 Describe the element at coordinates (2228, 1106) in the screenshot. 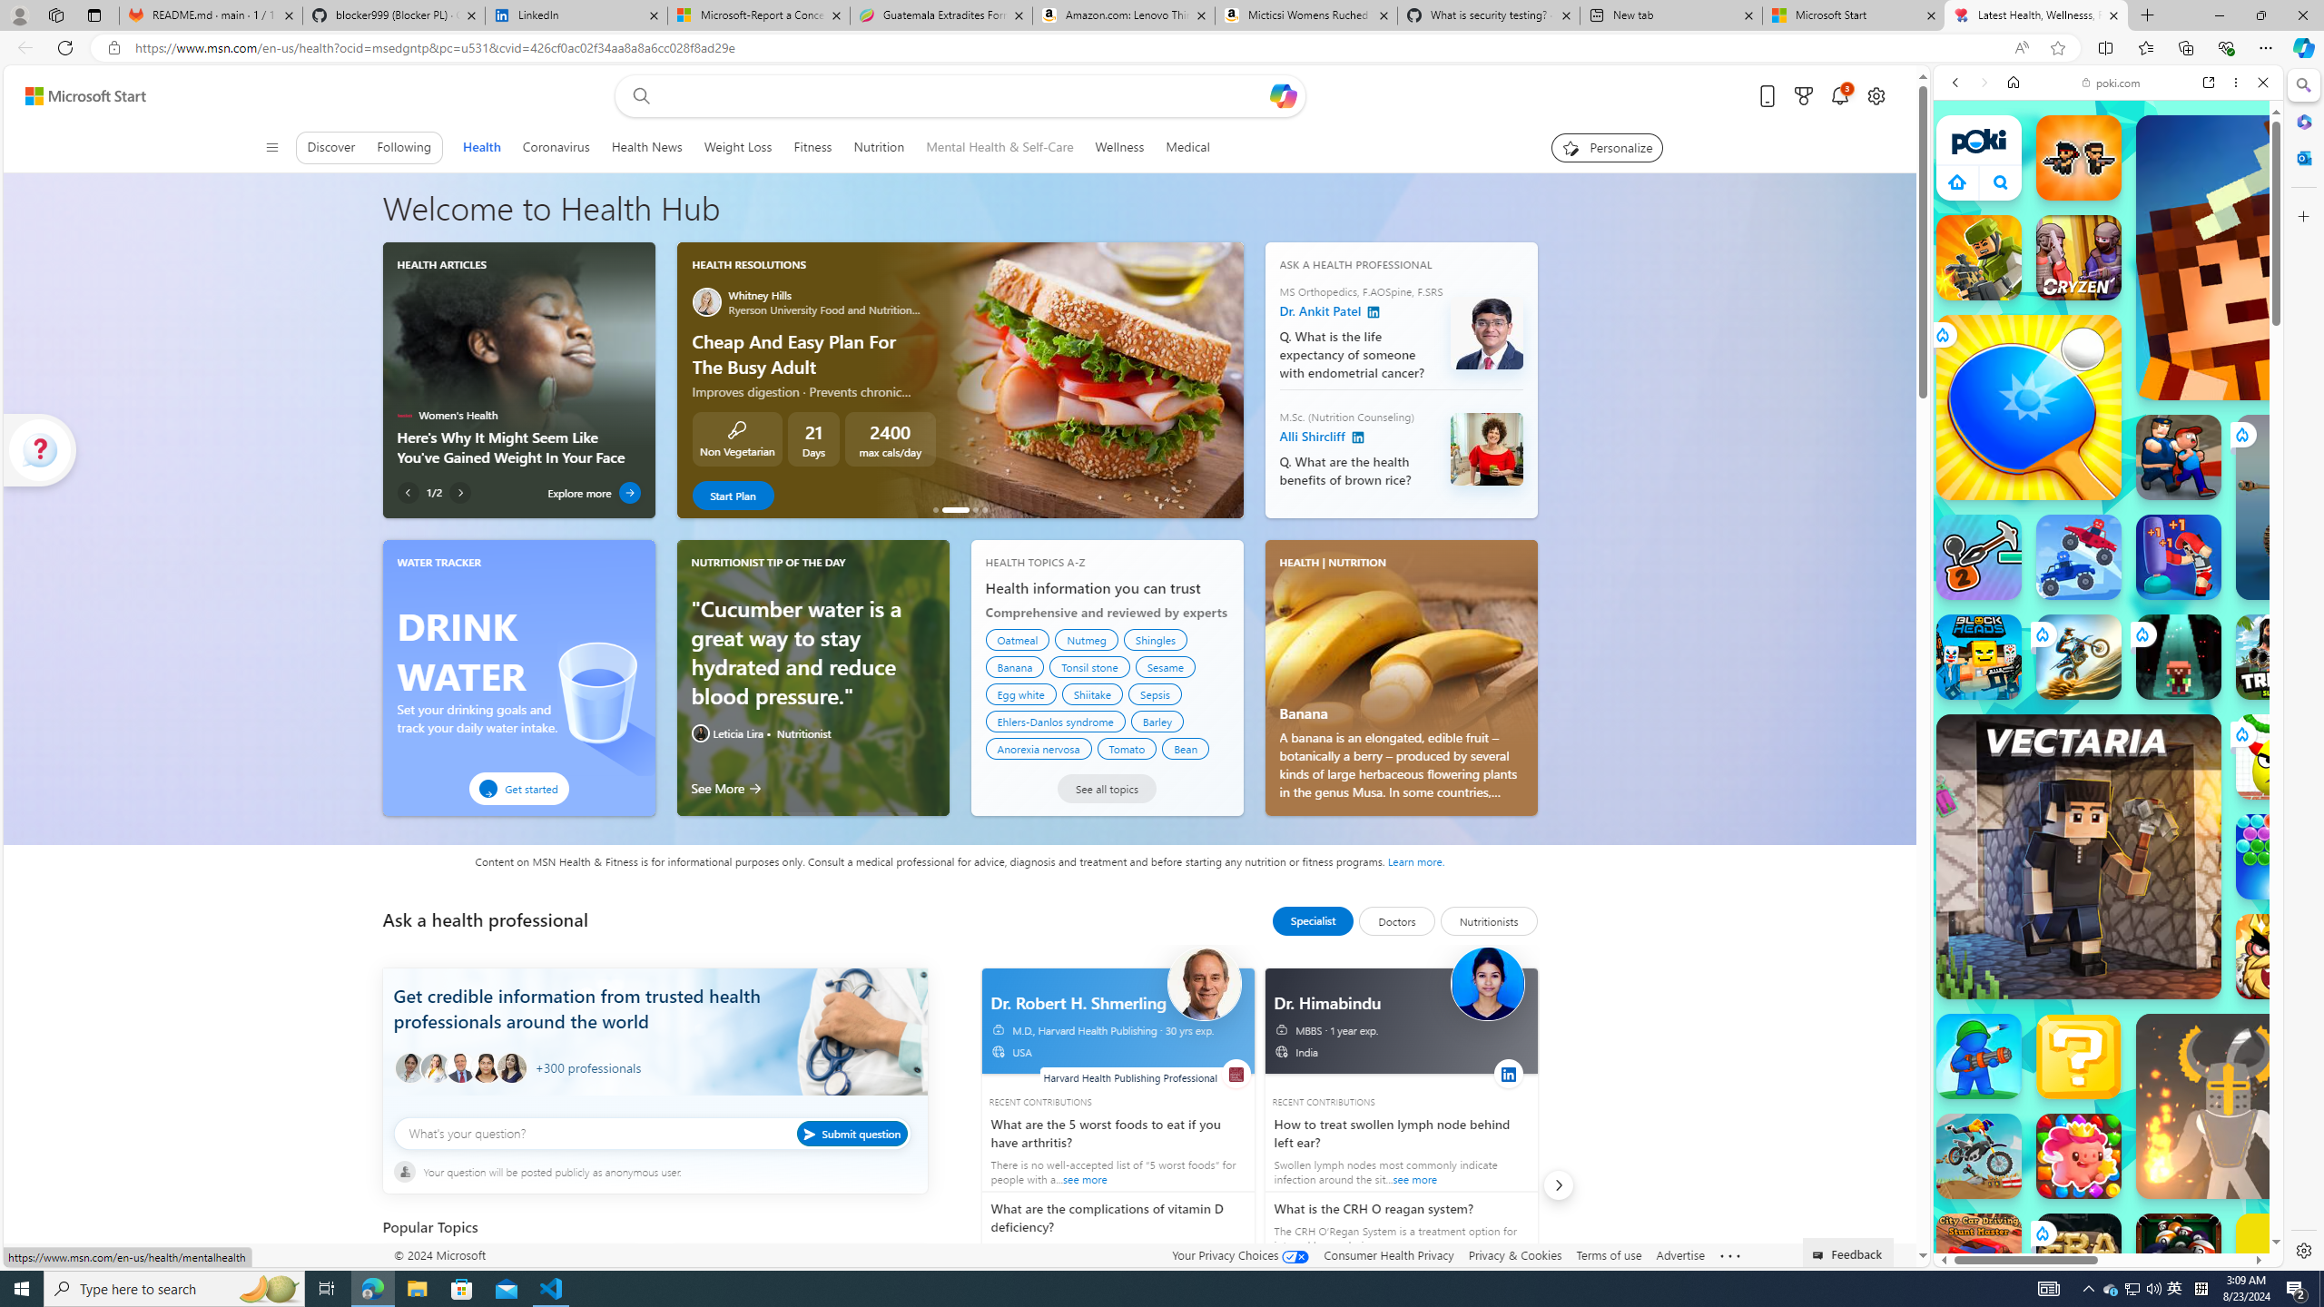

I see `Ragdoll Hit` at that location.